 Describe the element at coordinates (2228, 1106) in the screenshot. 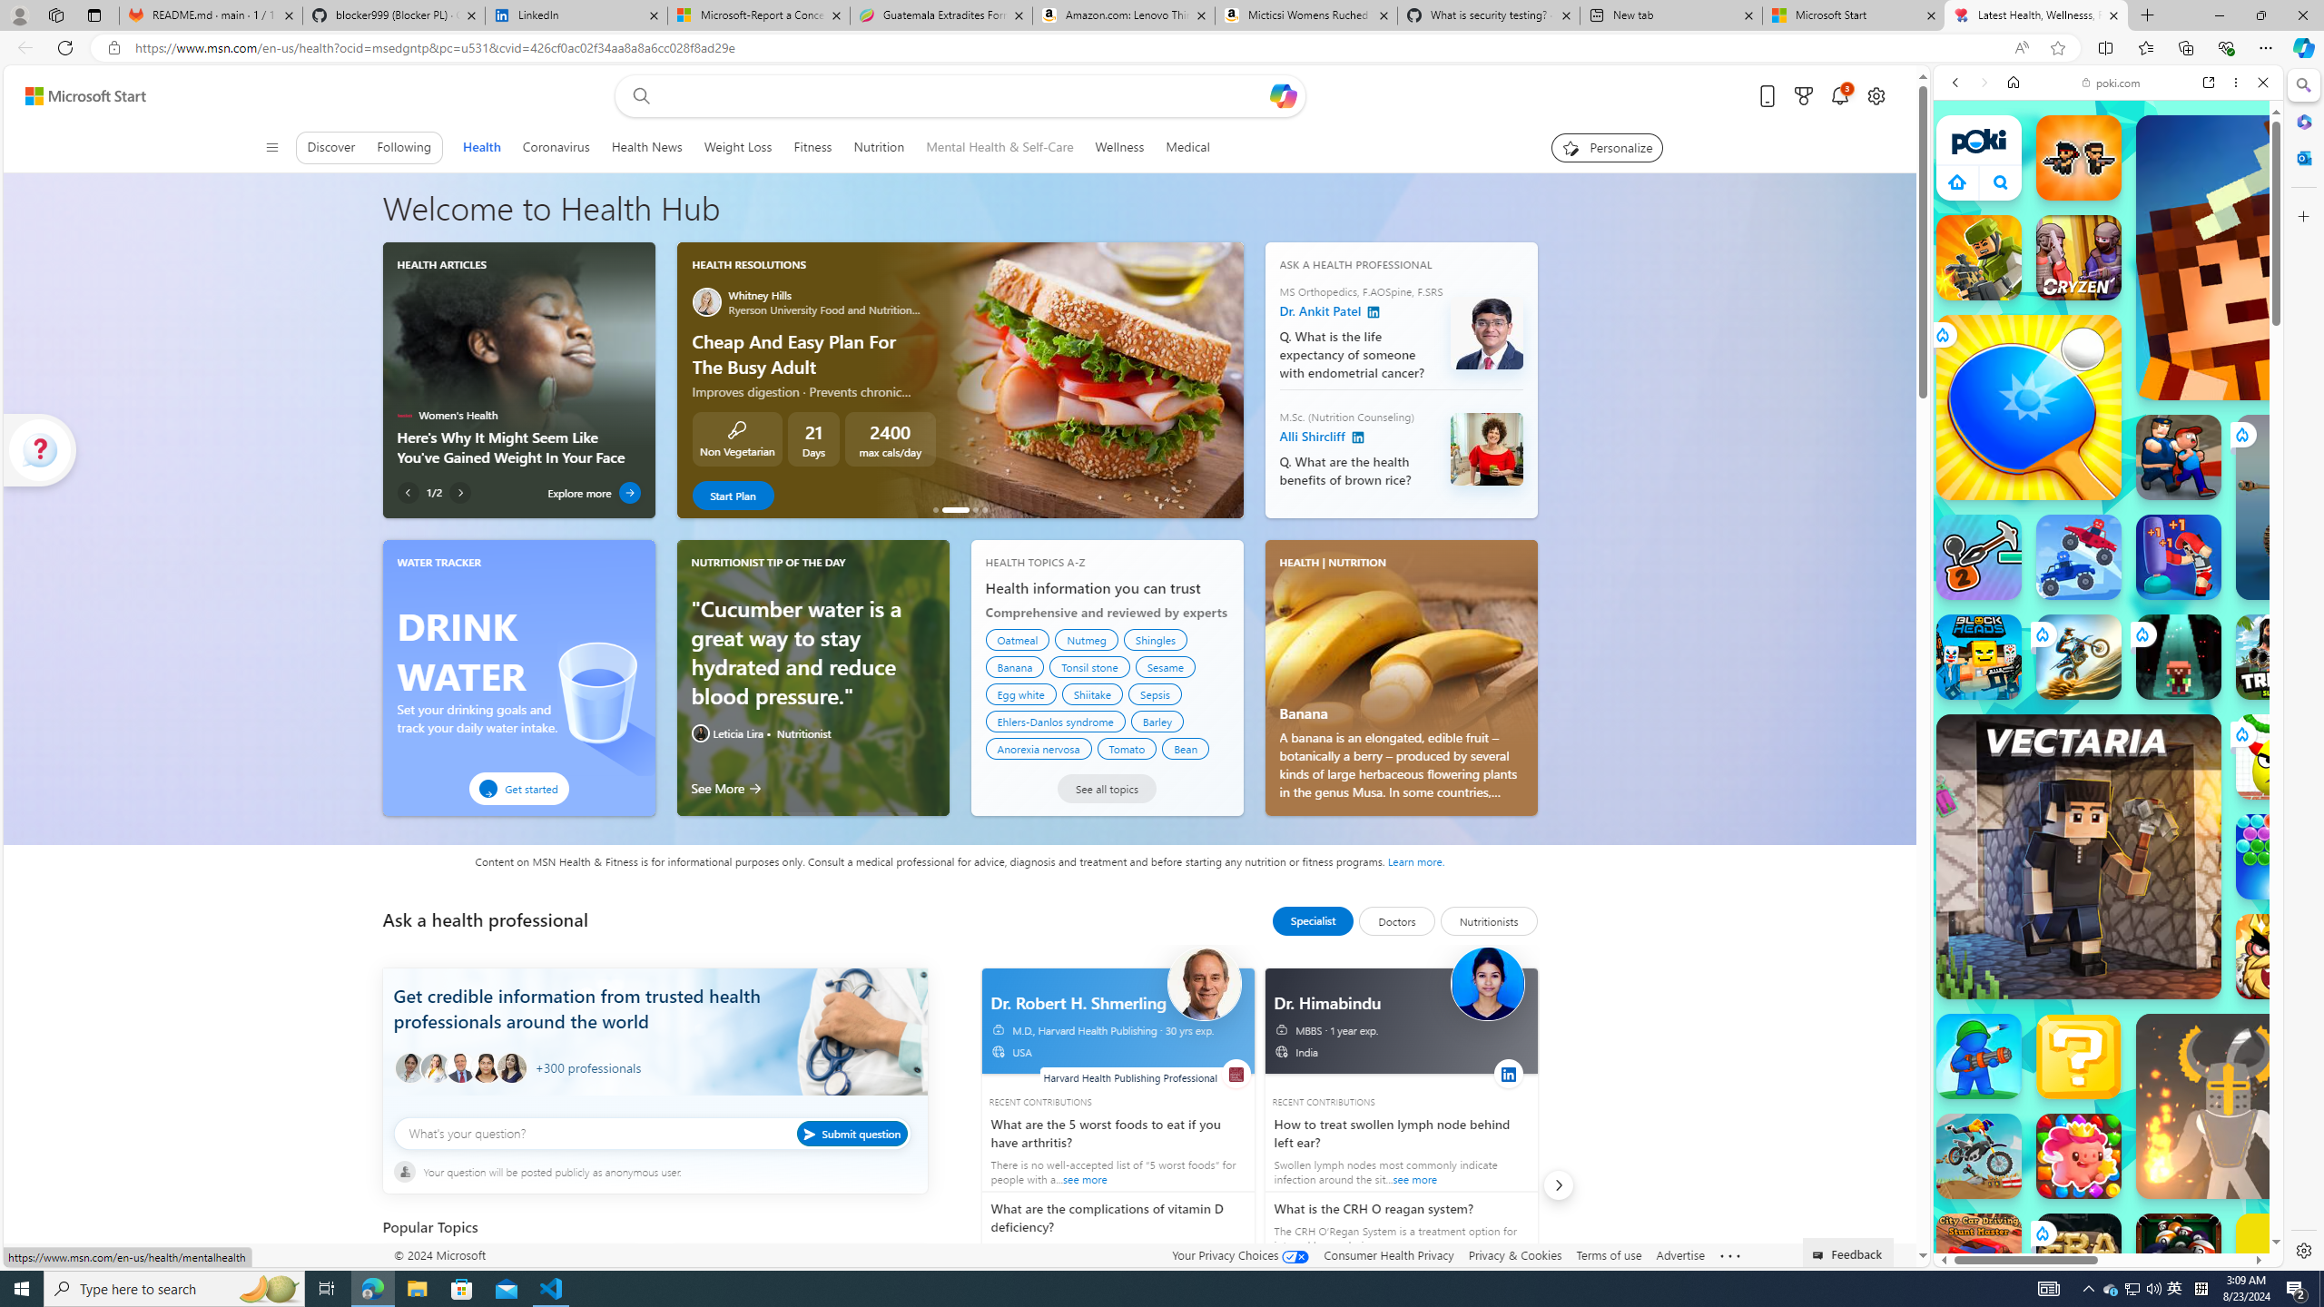

I see `Ragdoll Hit` at that location.